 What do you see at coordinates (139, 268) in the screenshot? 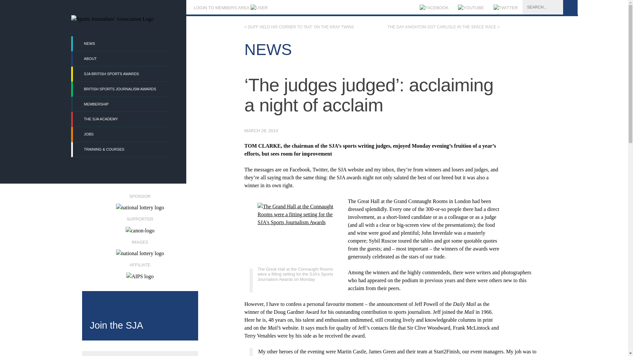
I see `AIPS page` at bounding box center [139, 268].